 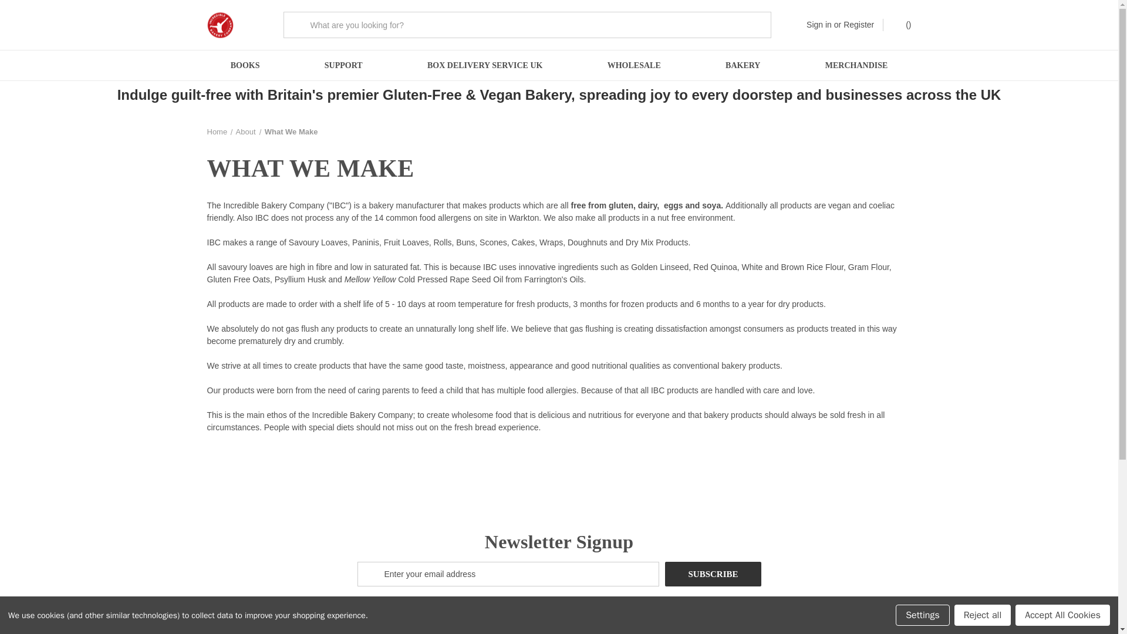 What do you see at coordinates (245, 131) in the screenshot?
I see `About` at bounding box center [245, 131].